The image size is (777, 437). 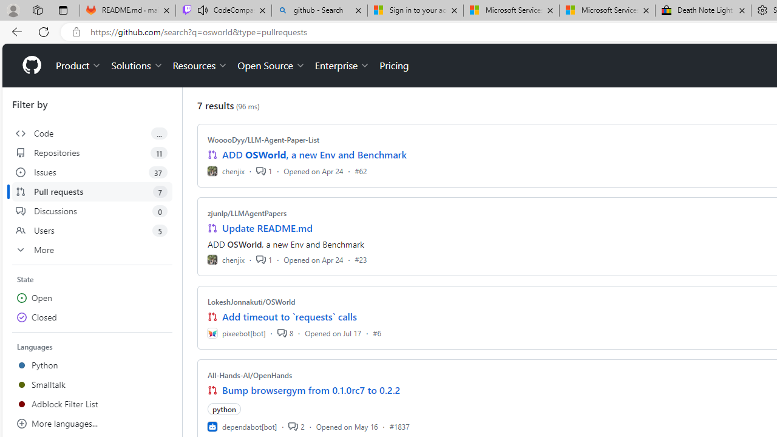 I want to click on More, so click(x=92, y=250).